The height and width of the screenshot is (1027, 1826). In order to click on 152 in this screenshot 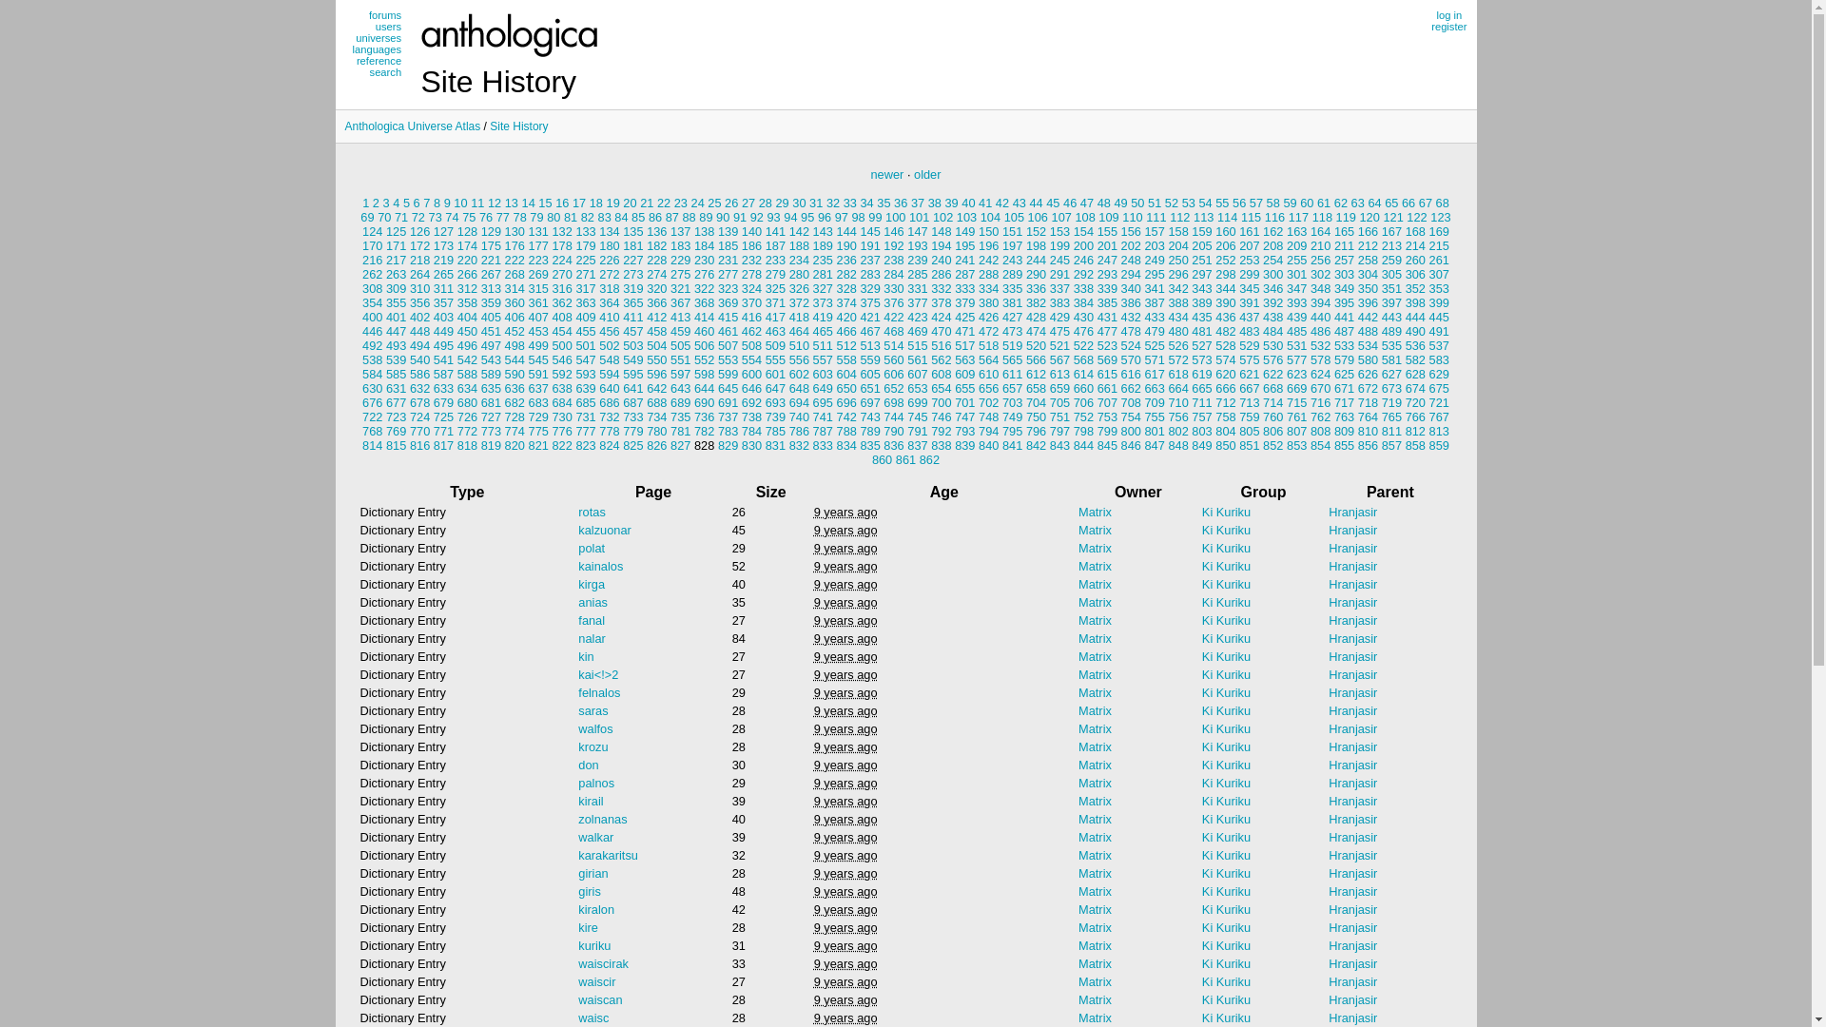, I will do `click(1037, 232)`.